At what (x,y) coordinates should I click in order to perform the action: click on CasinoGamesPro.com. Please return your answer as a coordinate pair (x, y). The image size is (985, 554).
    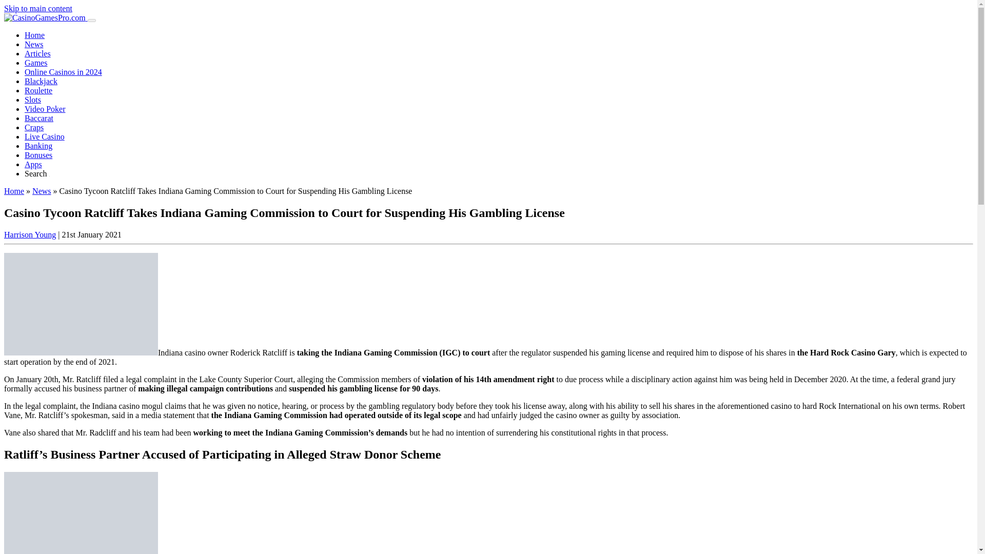
    Looking at the image, I should click on (45, 17).